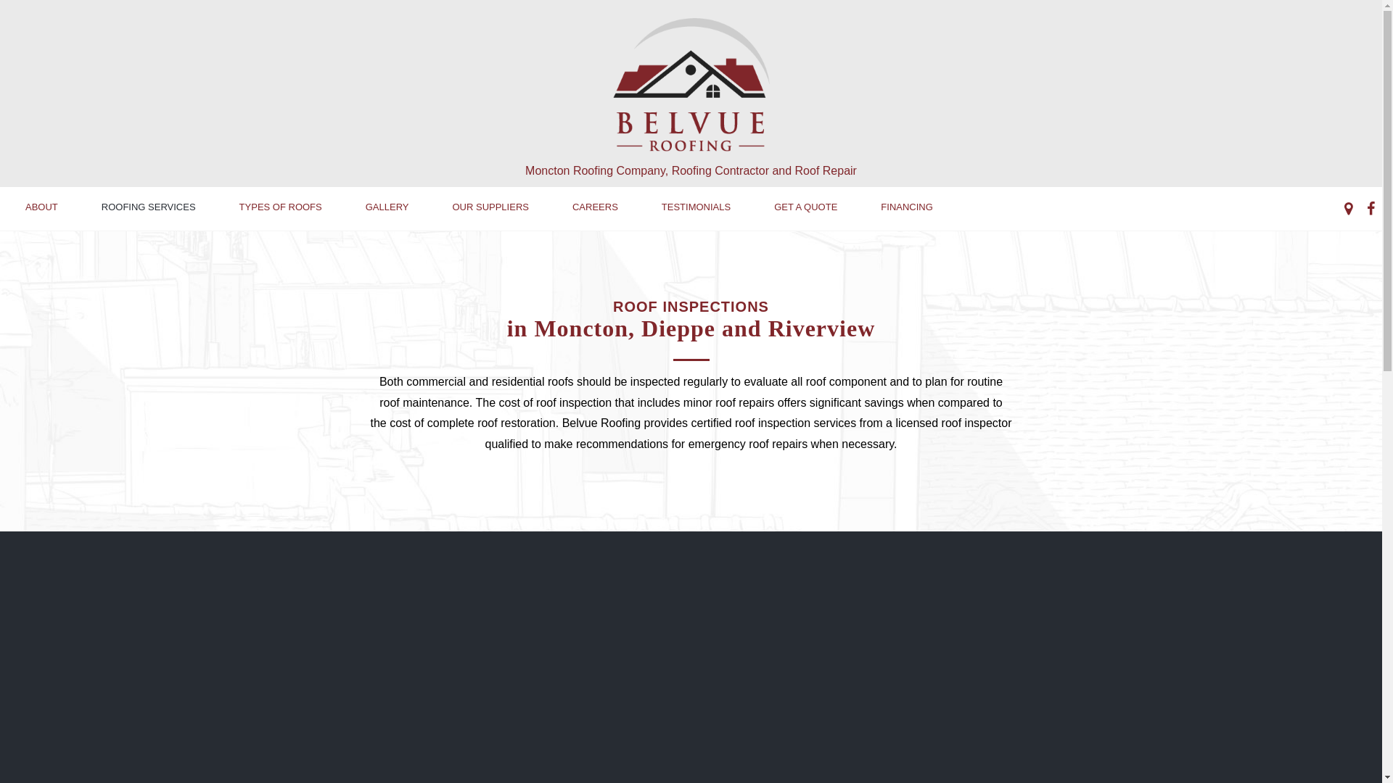 The height and width of the screenshot is (783, 1393). Describe the element at coordinates (595, 207) in the screenshot. I see `CAREERS` at that location.